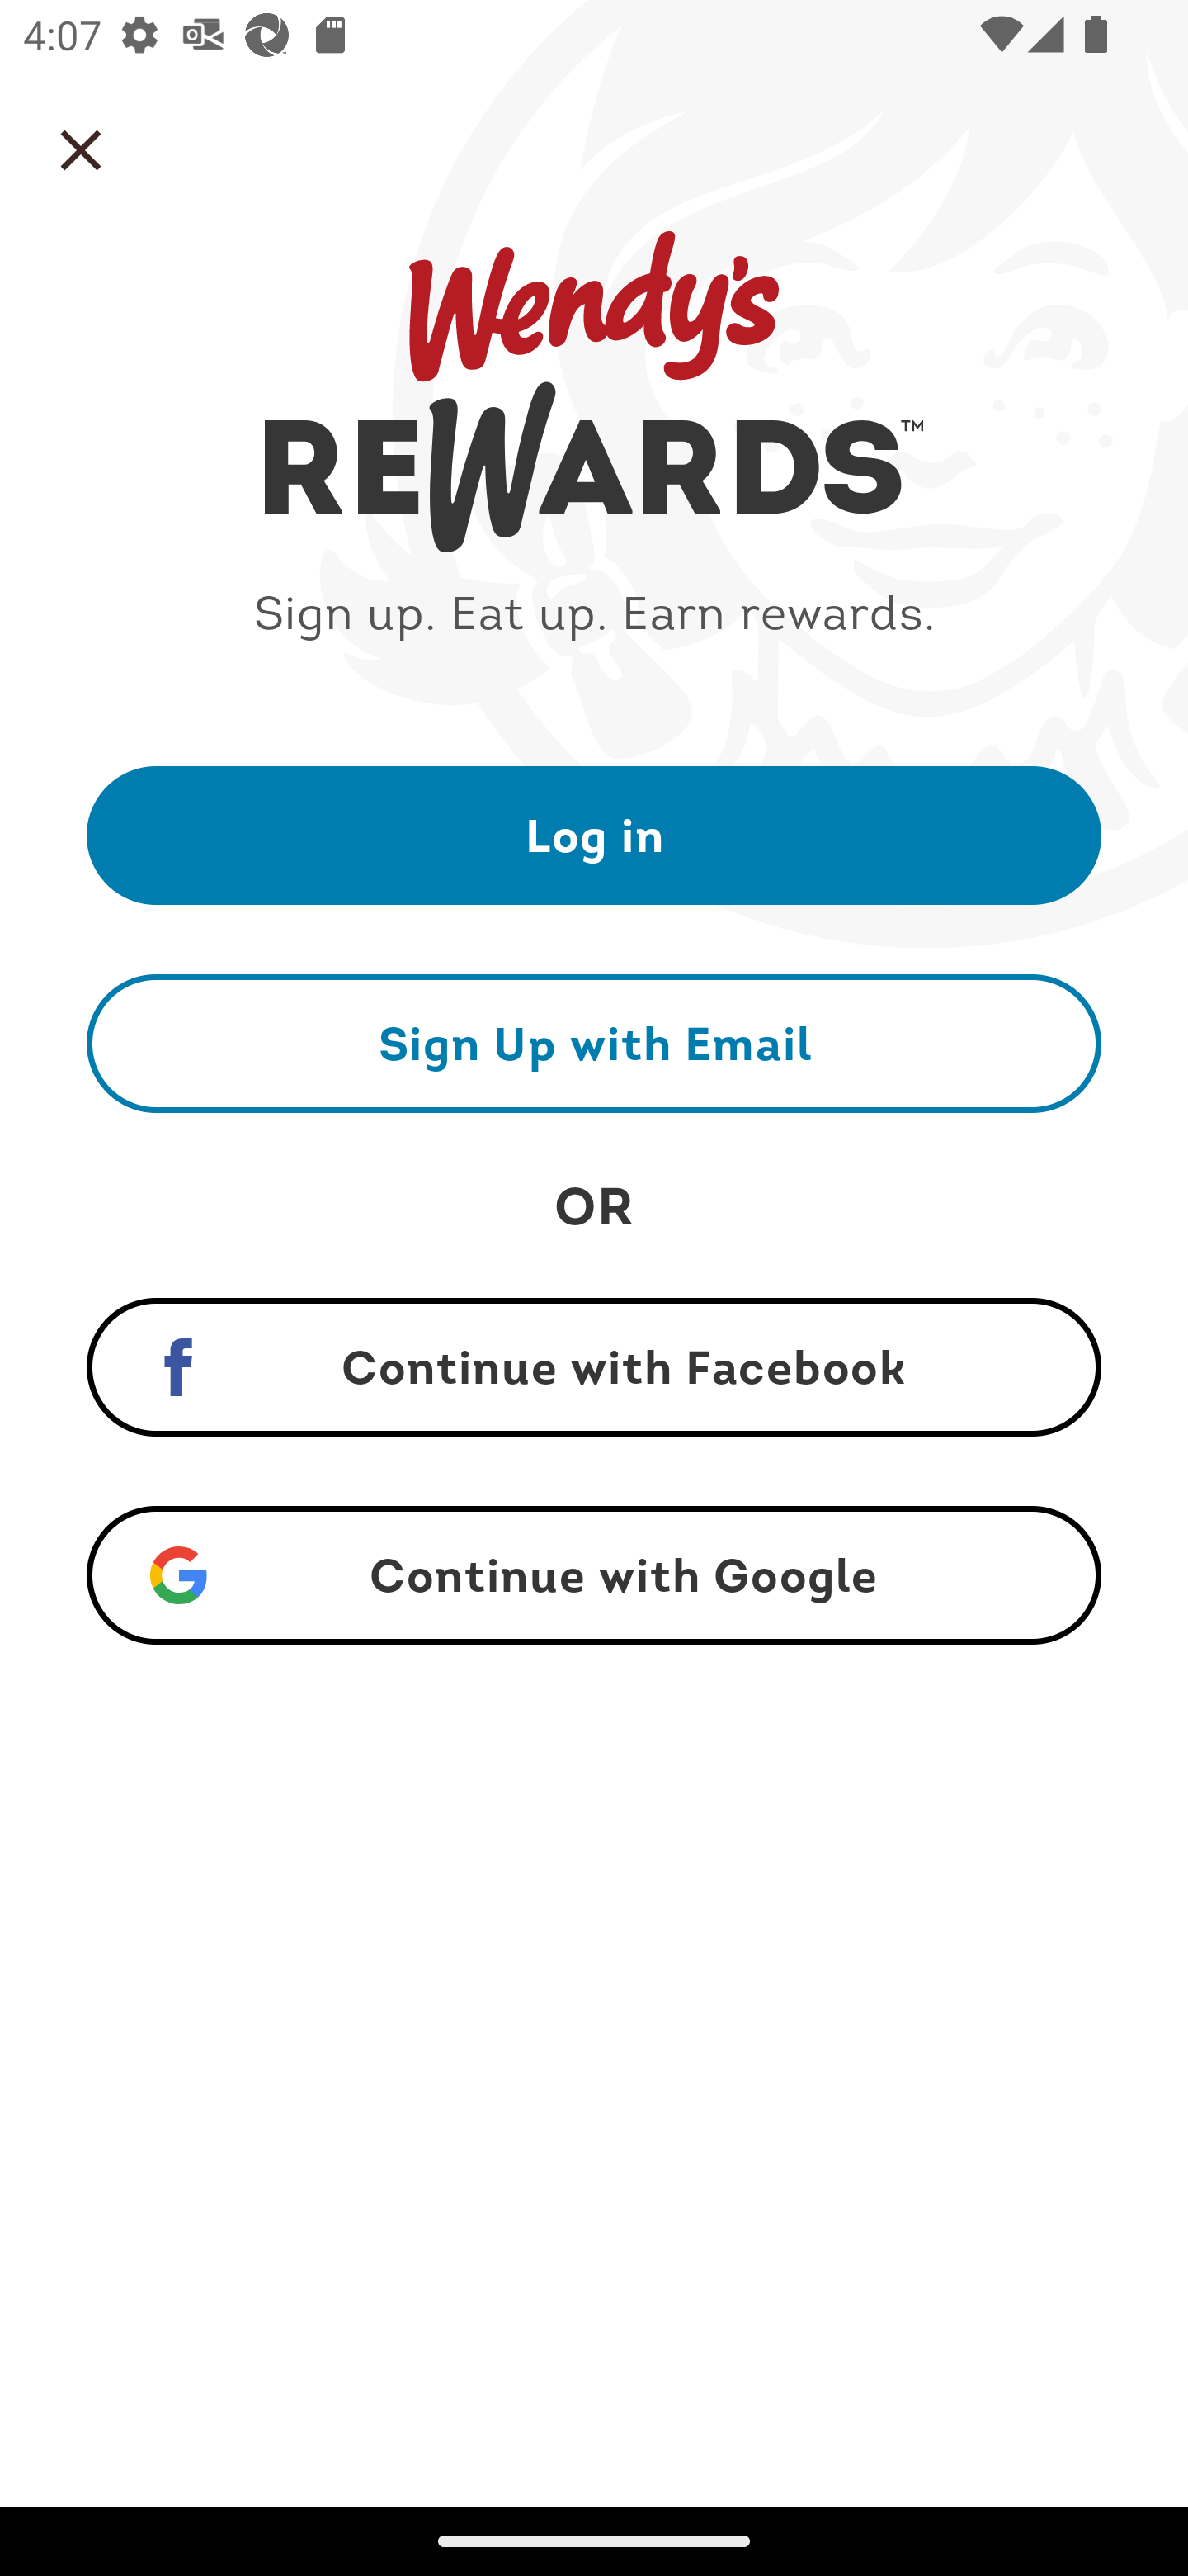  I want to click on Log in, so click(594, 834).